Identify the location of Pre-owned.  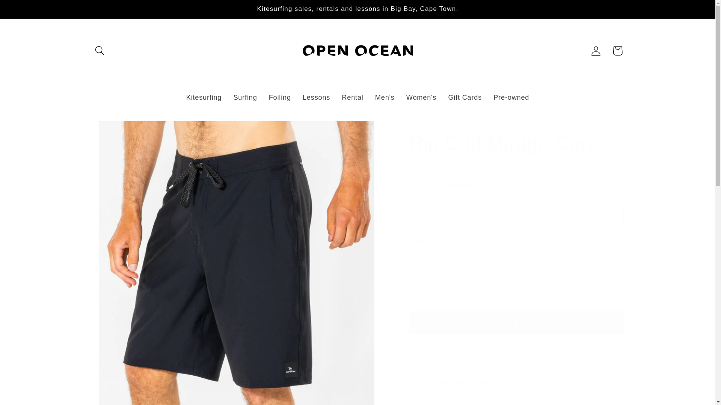
(511, 98).